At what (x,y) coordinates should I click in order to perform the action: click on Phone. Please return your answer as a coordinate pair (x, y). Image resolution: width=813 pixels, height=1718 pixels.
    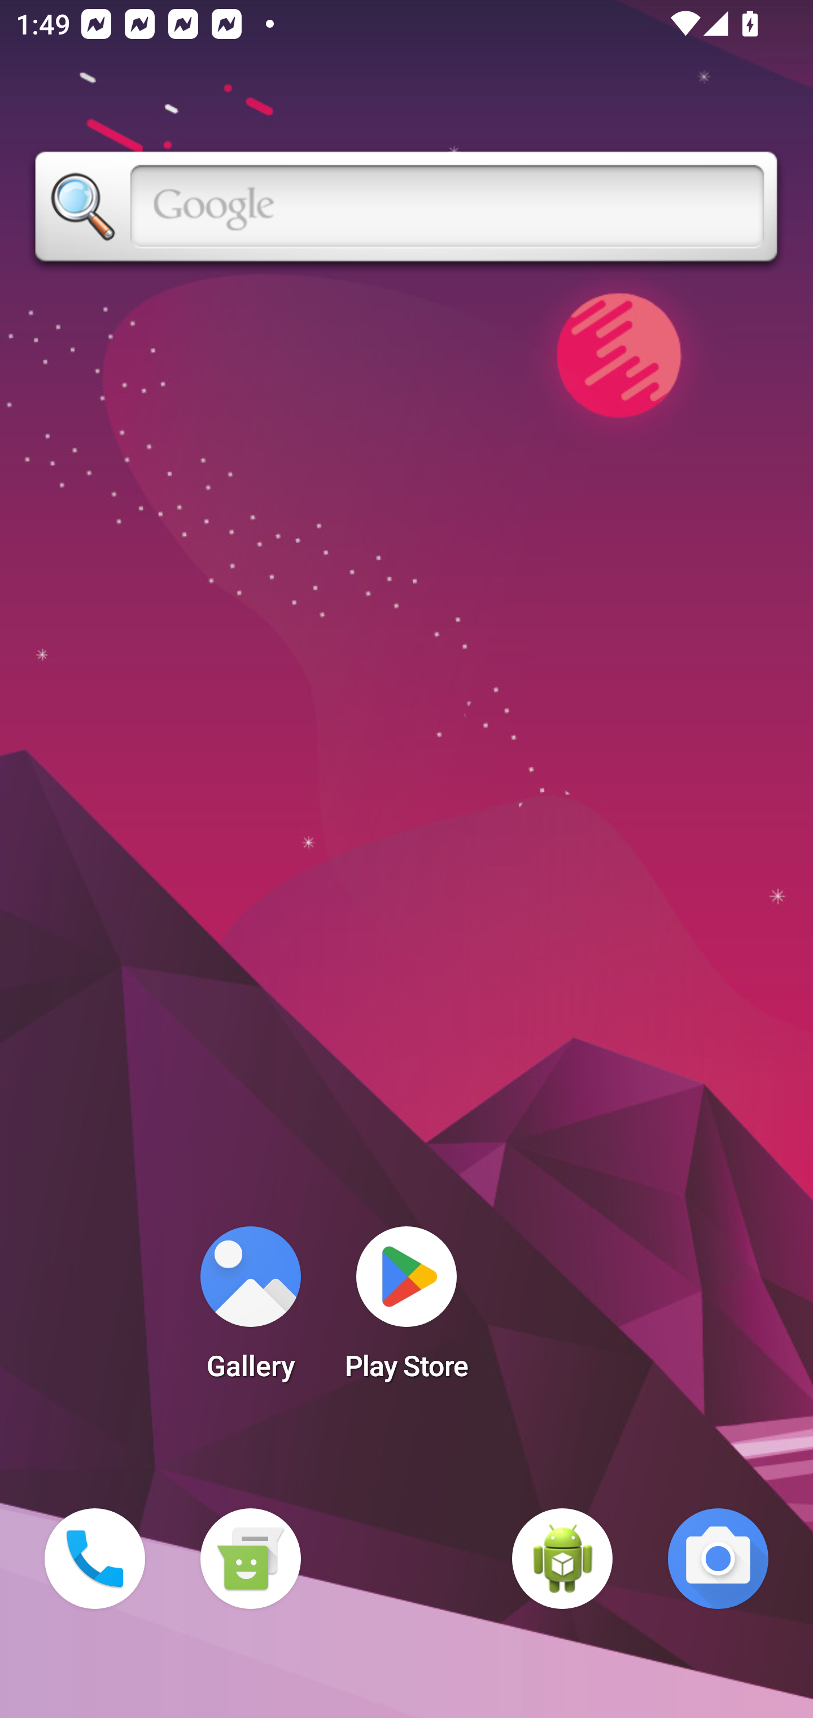
    Looking at the image, I should click on (95, 1559).